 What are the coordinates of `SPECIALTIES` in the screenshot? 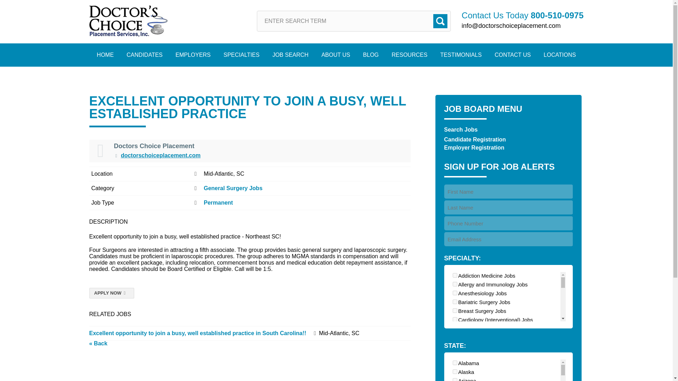 It's located at (241, 55).